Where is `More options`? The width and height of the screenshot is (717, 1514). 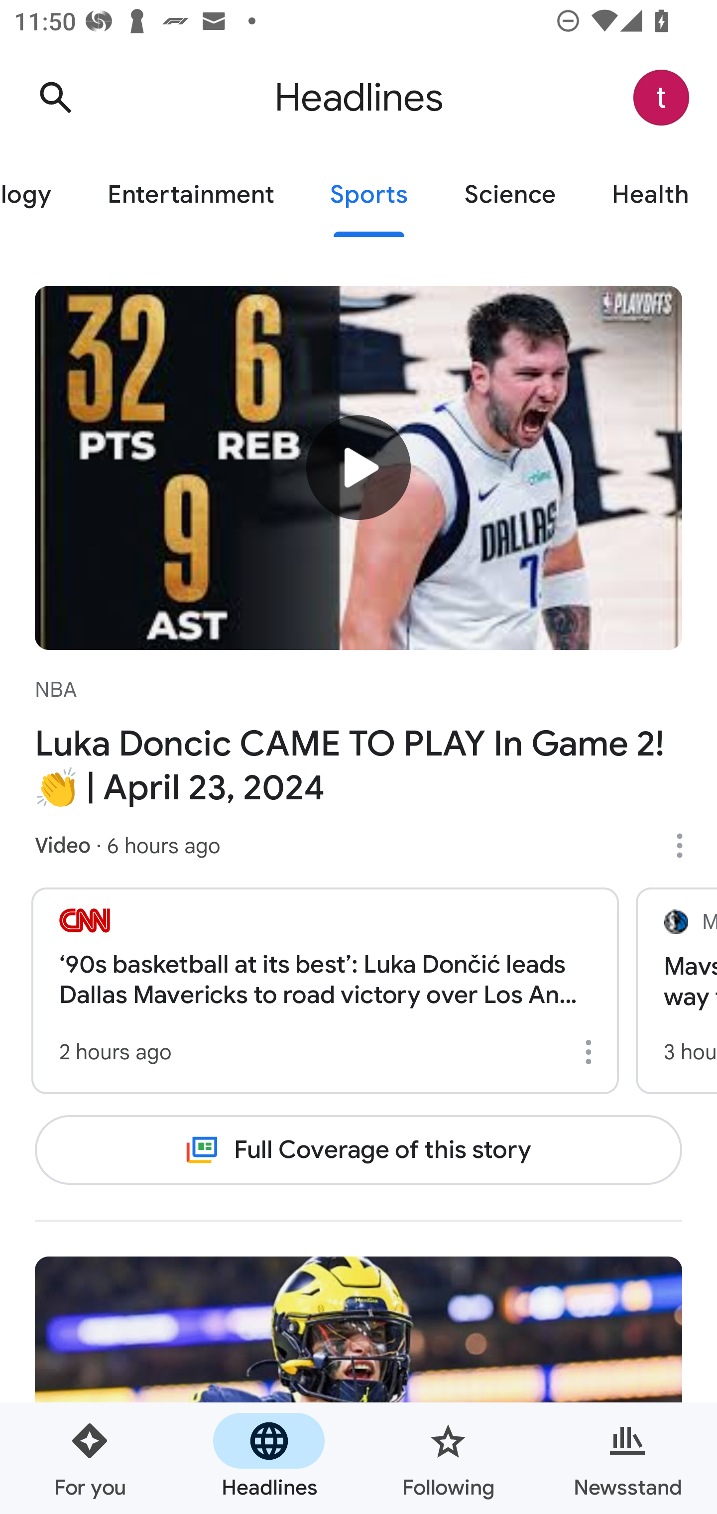 More options is located at coordinates (686, 846).